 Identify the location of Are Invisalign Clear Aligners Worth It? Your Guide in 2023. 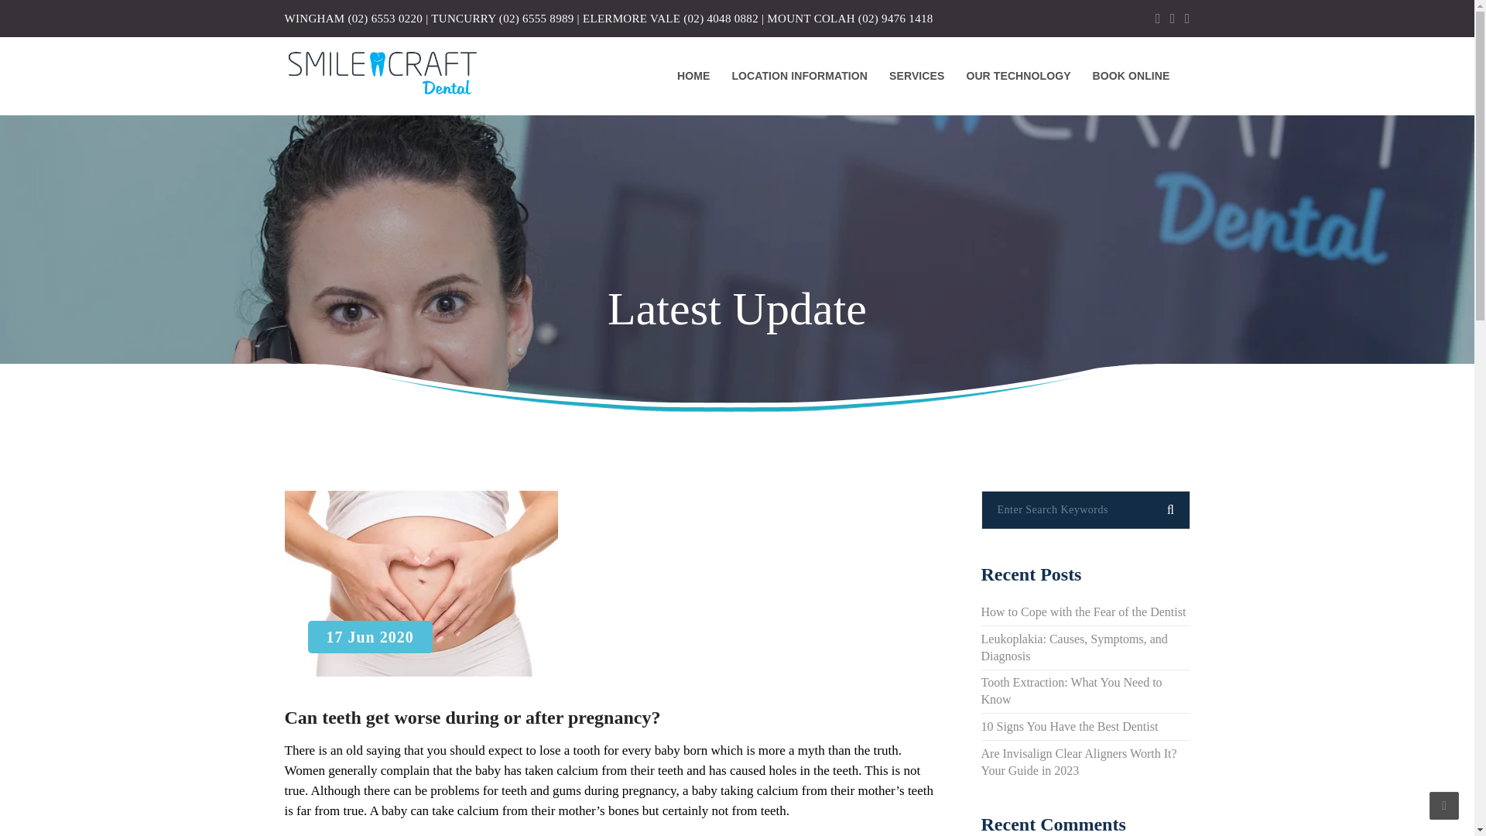
(1079, 762).